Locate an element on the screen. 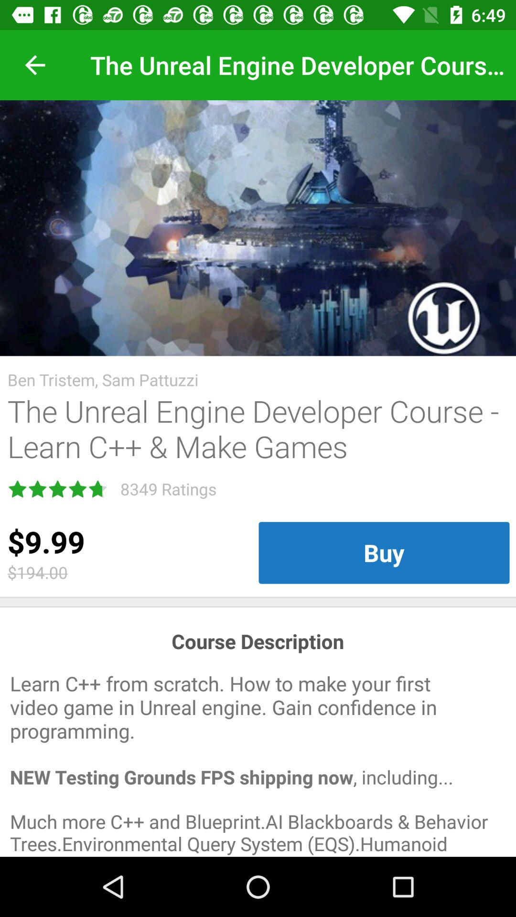 The image size is (516, 917). jump to the buy is located at coordinates (384, 553).